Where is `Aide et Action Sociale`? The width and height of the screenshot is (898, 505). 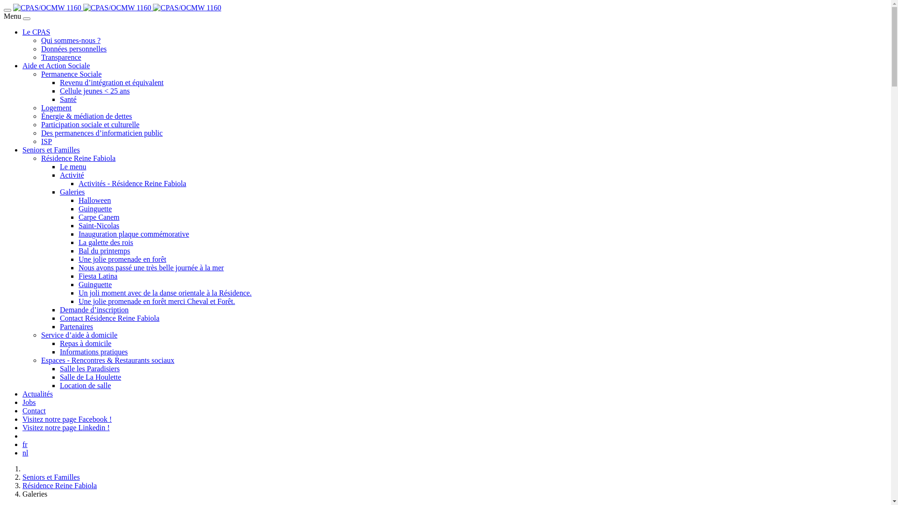 Aide et Action Sociale is located at coordinates (56, 65).